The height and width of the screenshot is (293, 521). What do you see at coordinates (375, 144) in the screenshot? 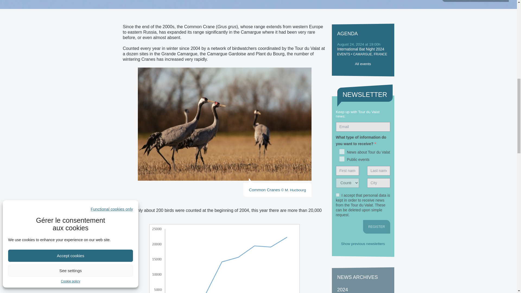
I see `Required` at bounding box center [375, 144].